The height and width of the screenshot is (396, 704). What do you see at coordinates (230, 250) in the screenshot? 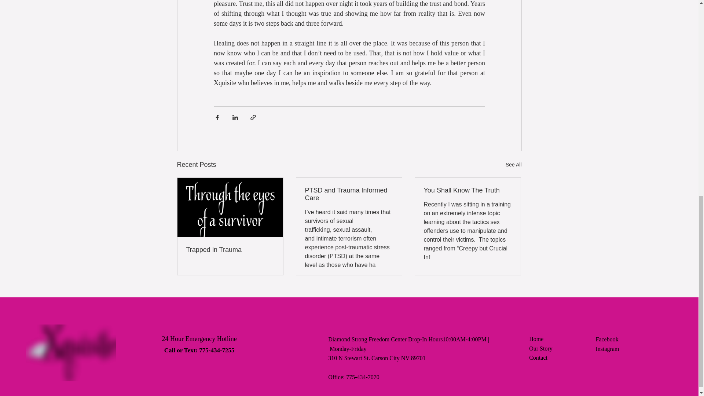
I see `Trapped in Trauma` at bounding box center [230, 250].